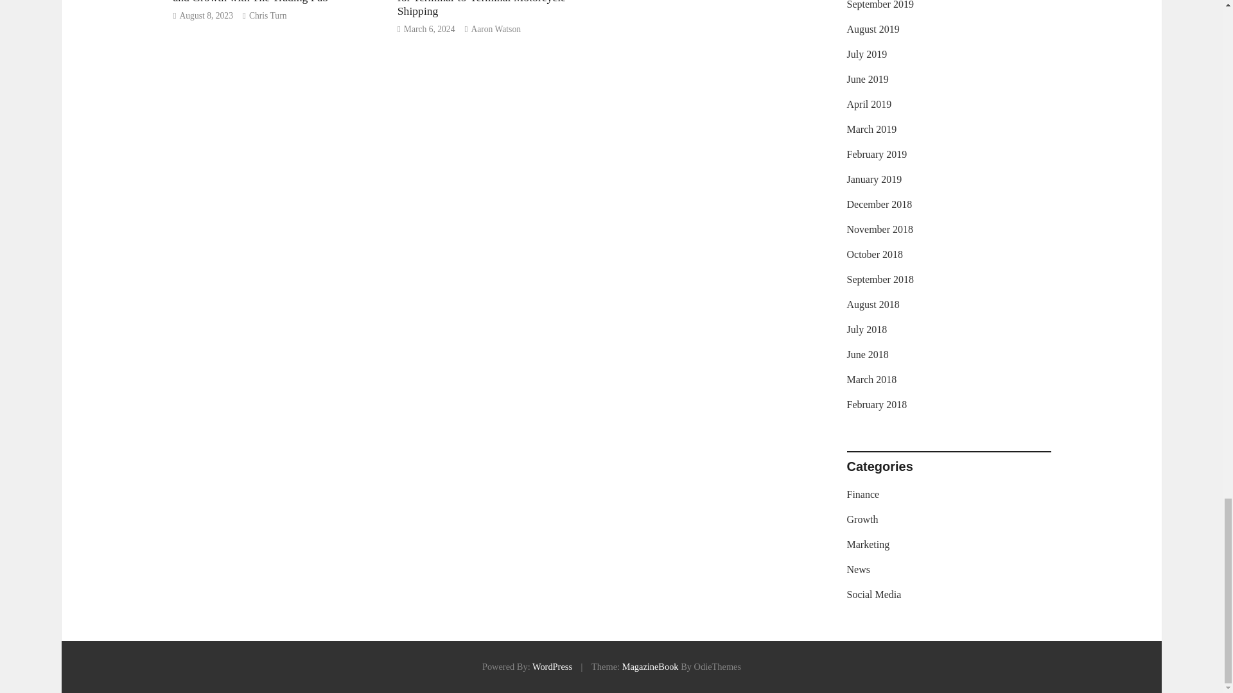  What do you see at coordinates (496, 28) in the screenshot?
I see `Aaron Watson` at bounding box center [496, 28].